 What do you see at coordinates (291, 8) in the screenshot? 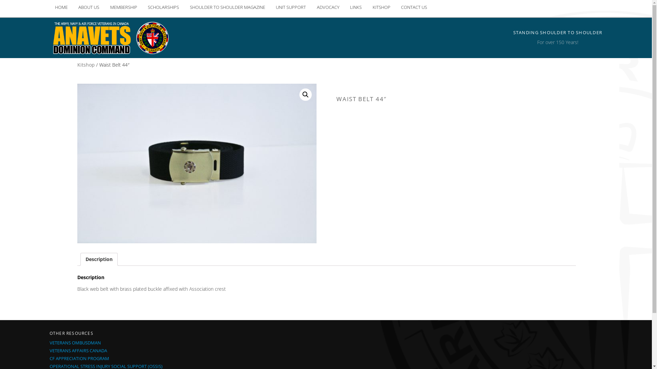
I see `UNIT SUPPORT` at bounding box center [291, 8].